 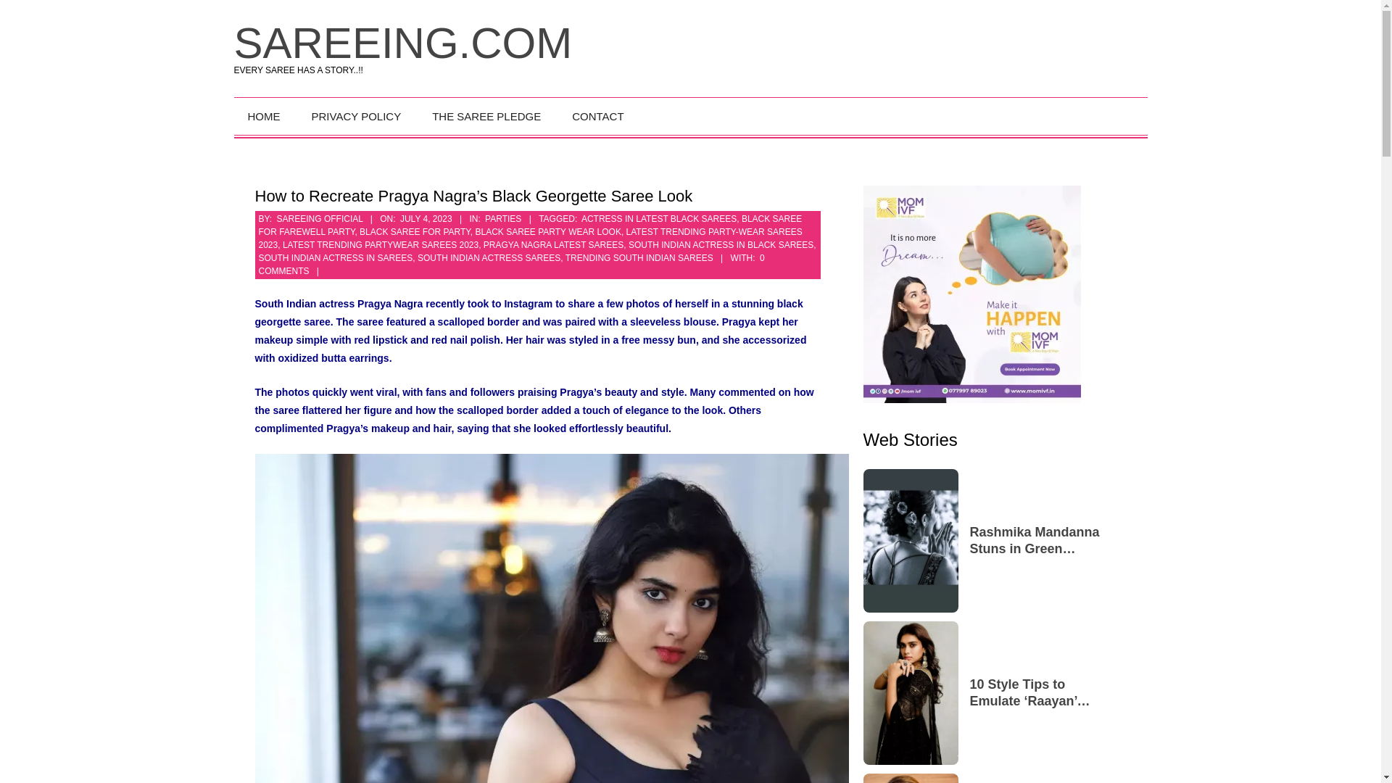 What do you see at coordinates (553, 244) in the screenshot?
I see `PRAGYA NAGRA LATEST SAREES` at bounding box center [553, 244].